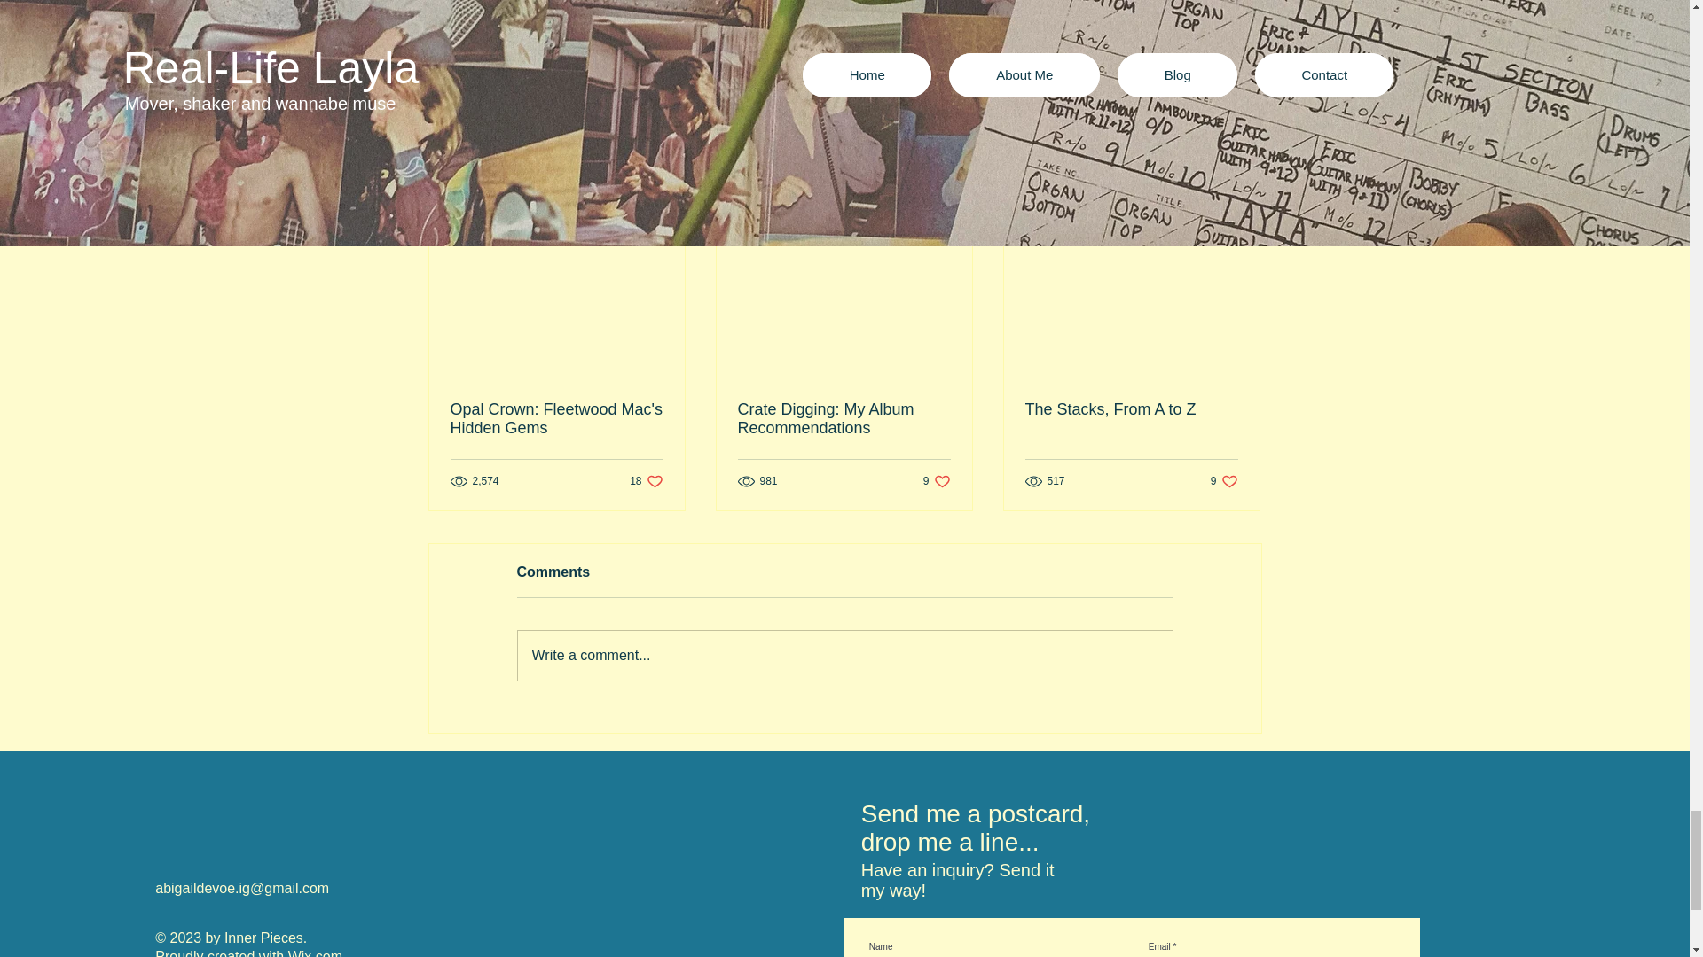 Image resolution: width=1703 pixels, height=957 pixels. Describe the element at coordinates (1158, 107) in the screenshot. I see `The Stacks, From A to Z` at that location.